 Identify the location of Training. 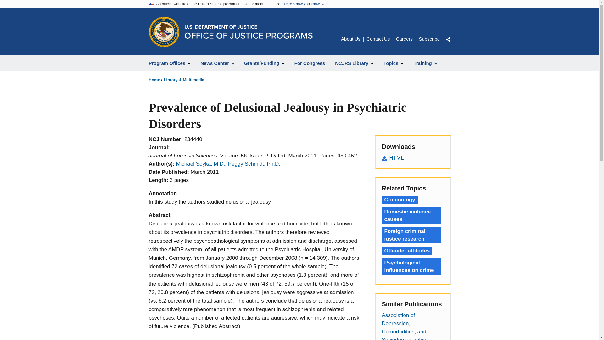
(425, 63).